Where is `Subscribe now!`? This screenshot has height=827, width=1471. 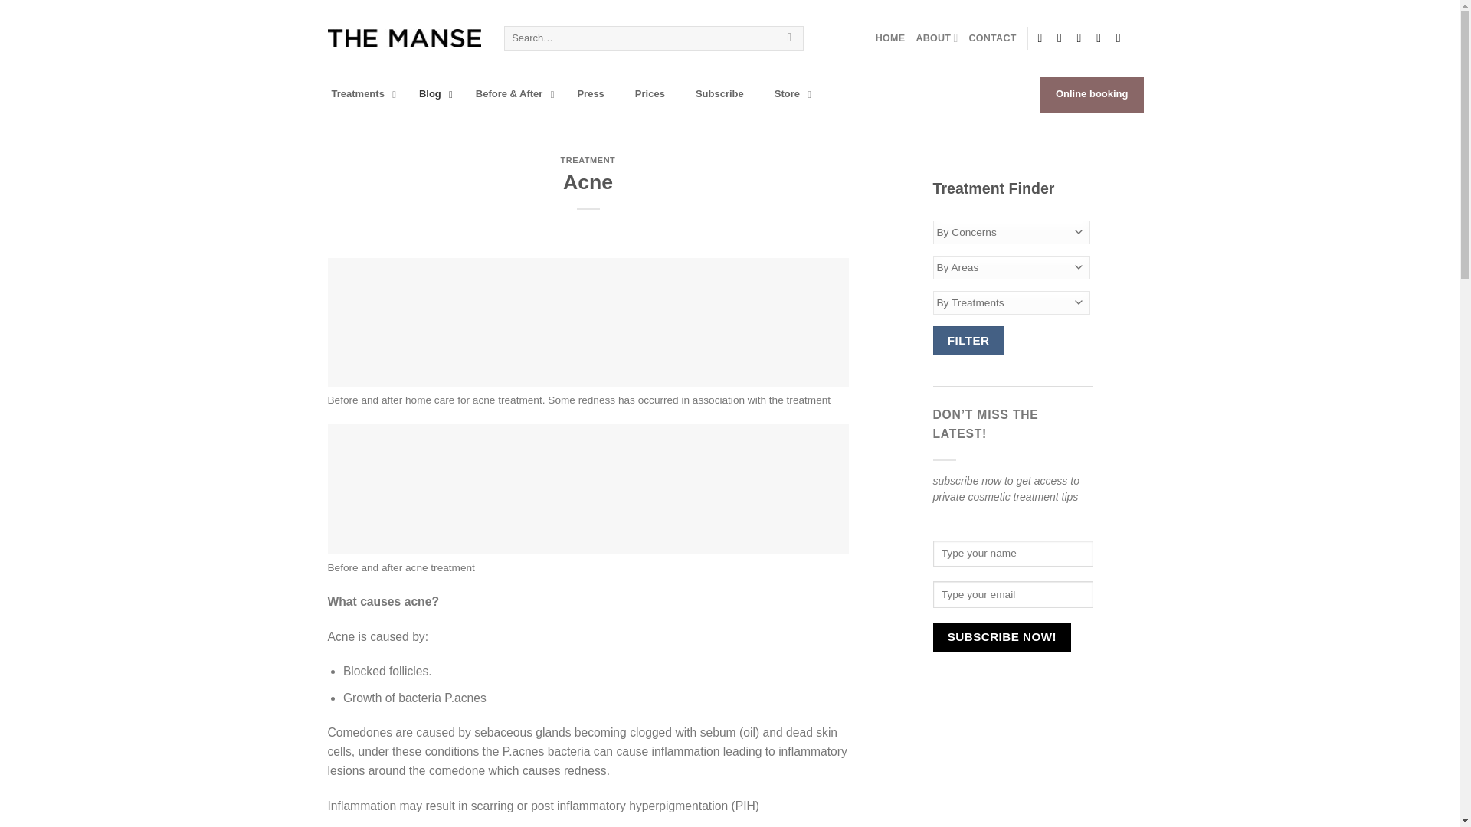 Subscribe now! is located at coordinates (1002, 637).